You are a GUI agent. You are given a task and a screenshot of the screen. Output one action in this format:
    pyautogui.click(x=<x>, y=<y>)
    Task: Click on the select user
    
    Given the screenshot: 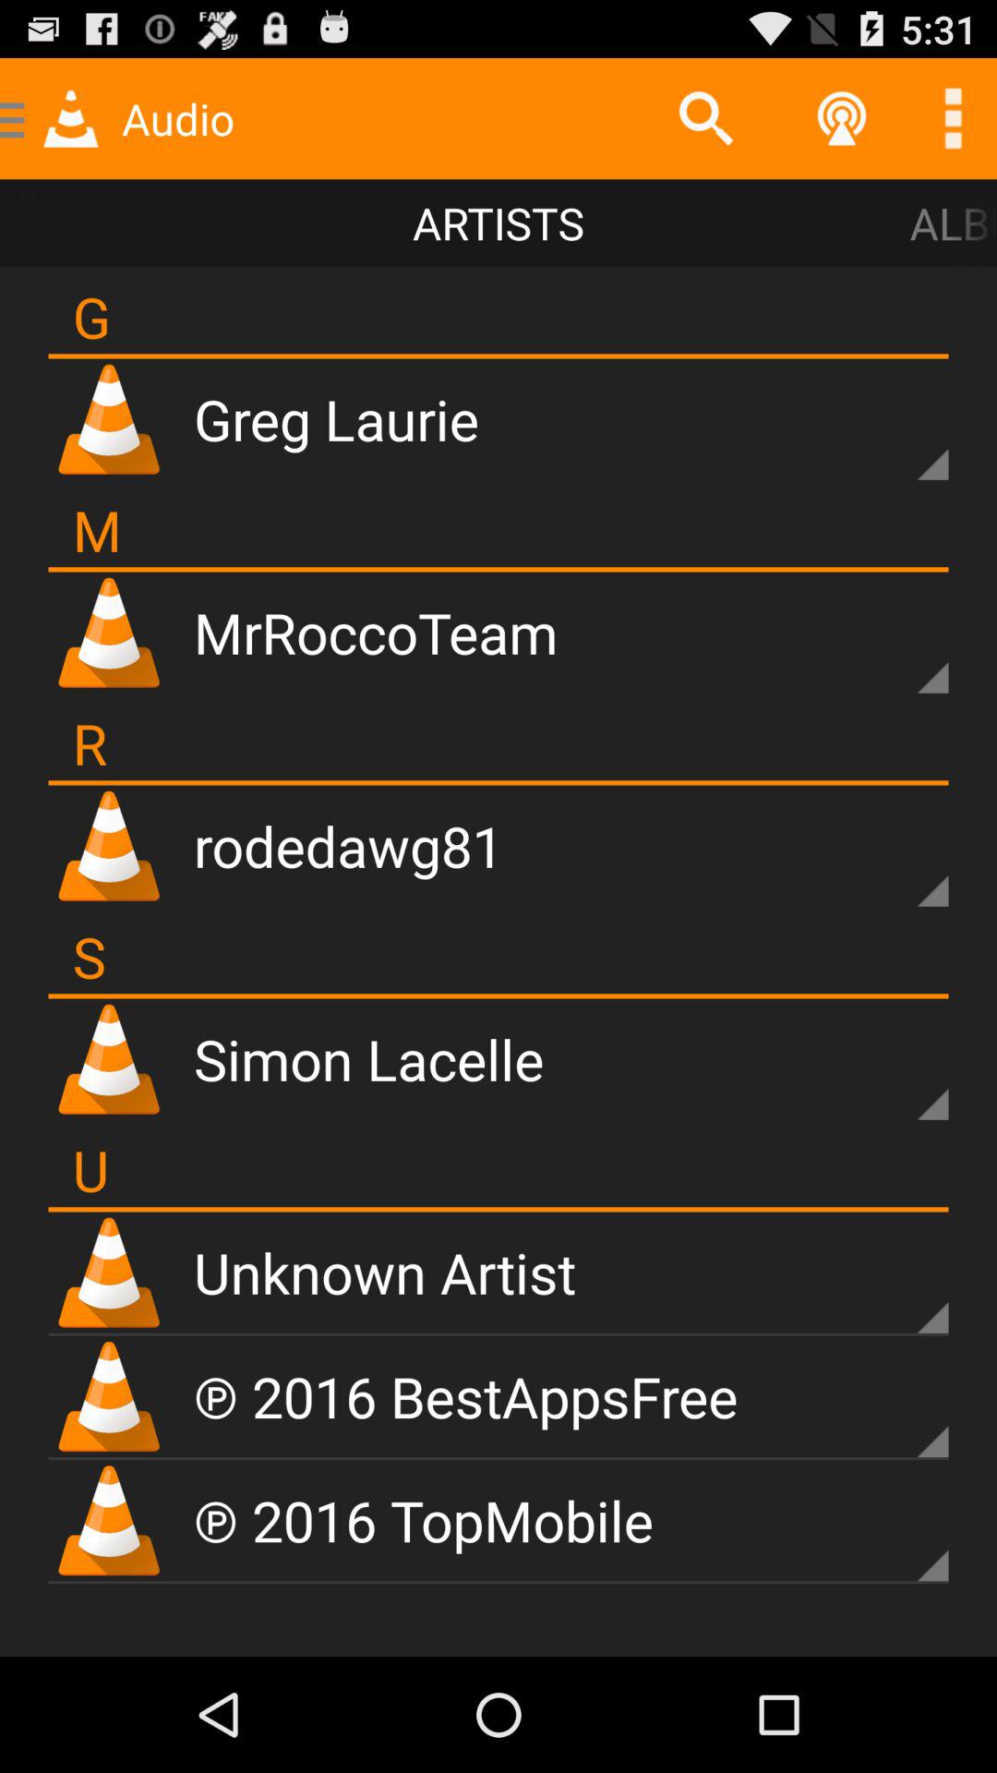 What is the action you would take?
    pyautogui.click(x=901, y=432)
    